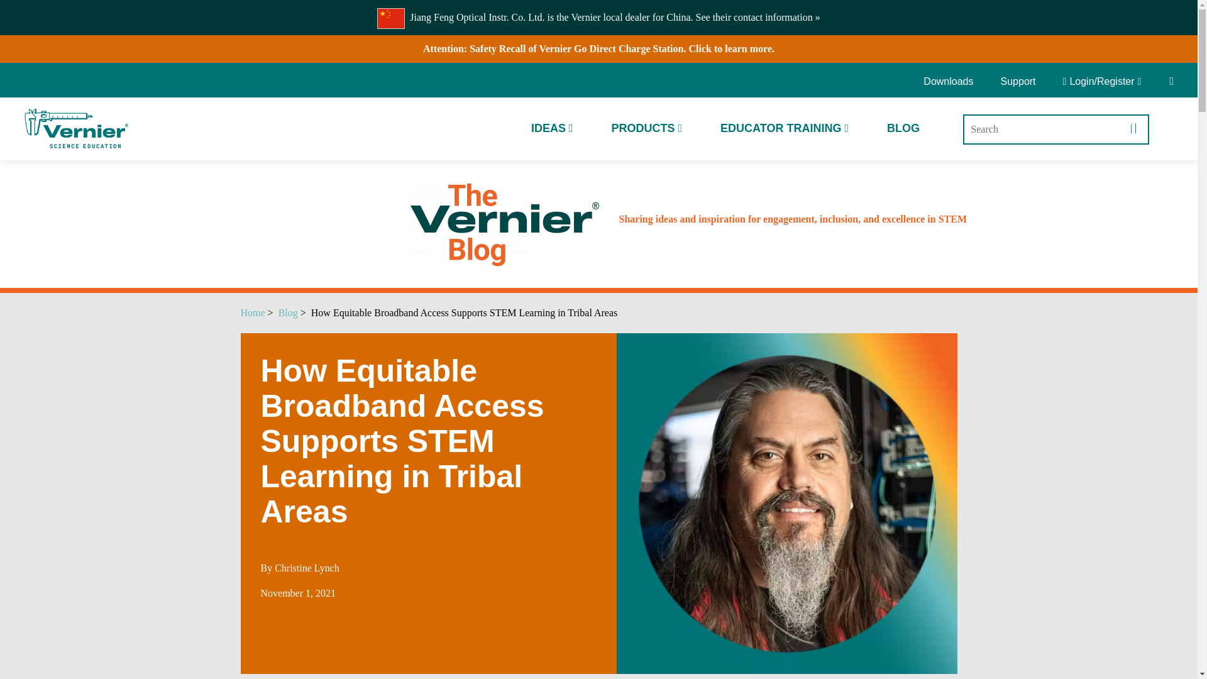 The width and height of the screenshot is (1207, 679). What do you see at coordinates (75, 129) in the screenshot?
I see `Vernier` at bounding box center [75, 129].